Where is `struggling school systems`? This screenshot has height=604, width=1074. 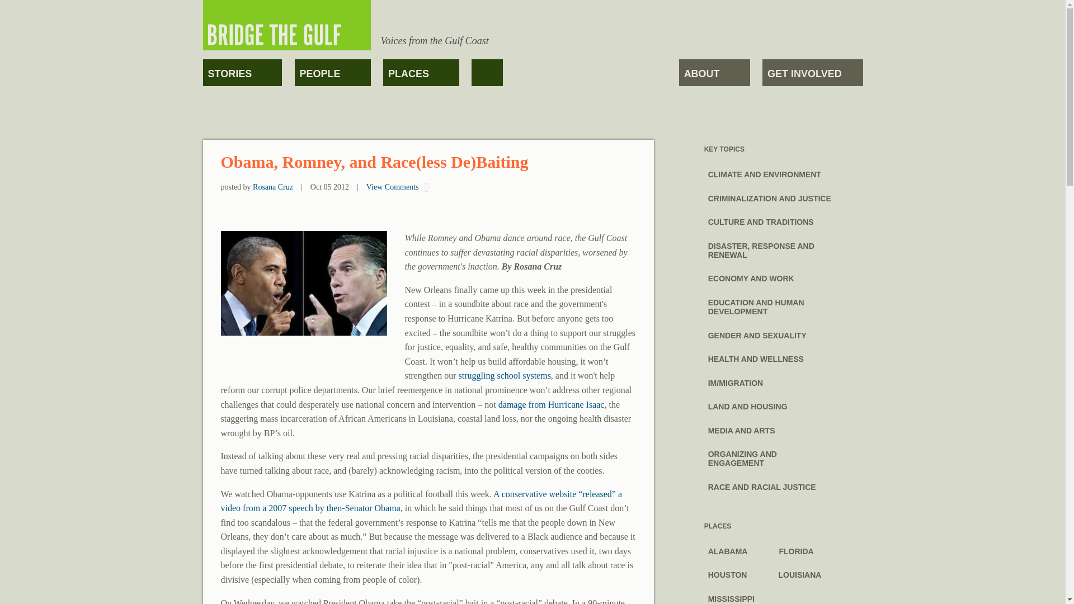 struggling school systems is located at coordinates (505, 376).